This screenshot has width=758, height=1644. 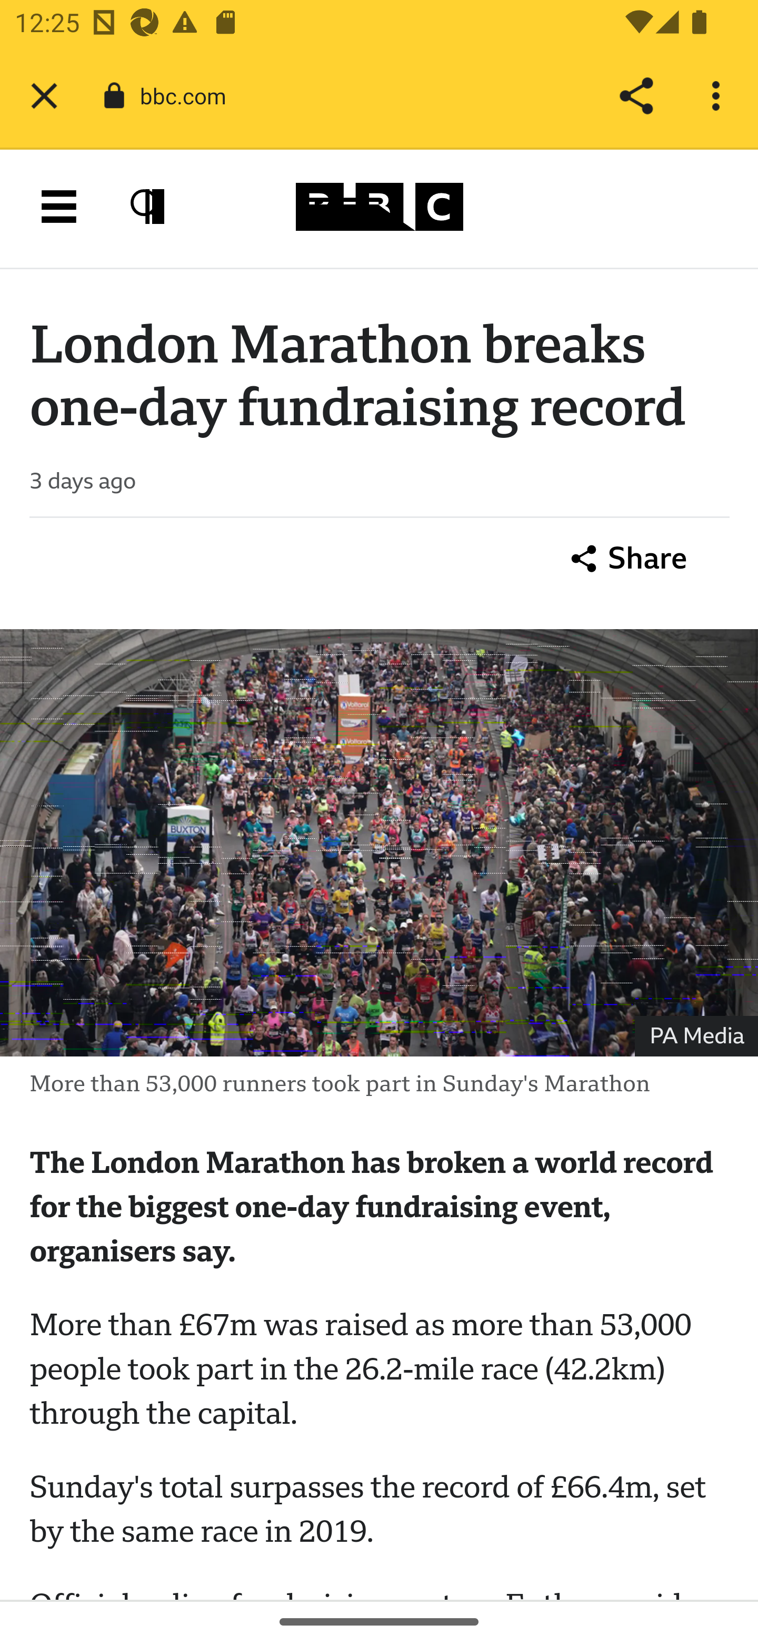 I want to click on bbc.com, so click(x=191, y=95).